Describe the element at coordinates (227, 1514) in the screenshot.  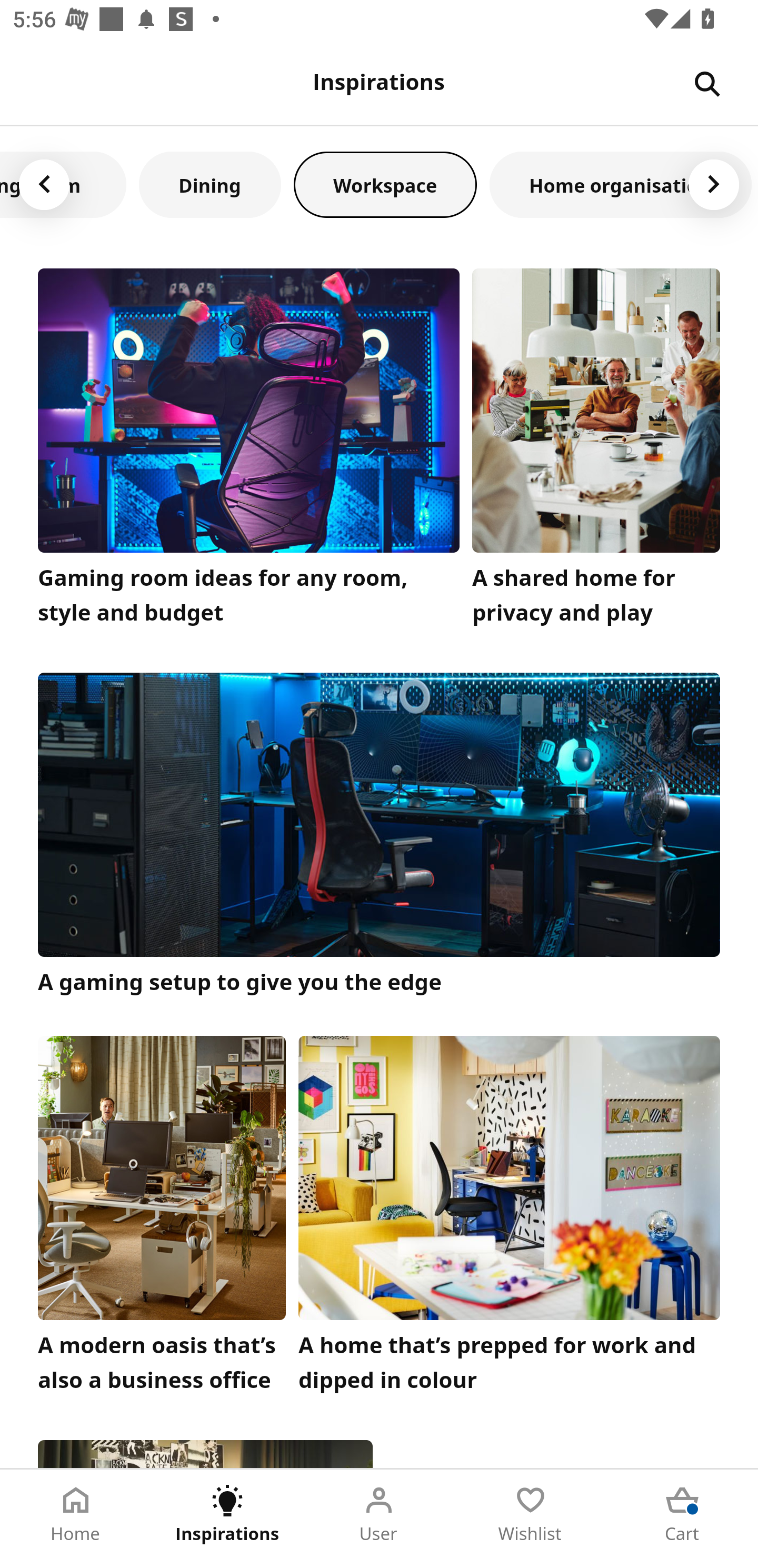
I see `Inspirations
Tab 2 of 5` at that location.